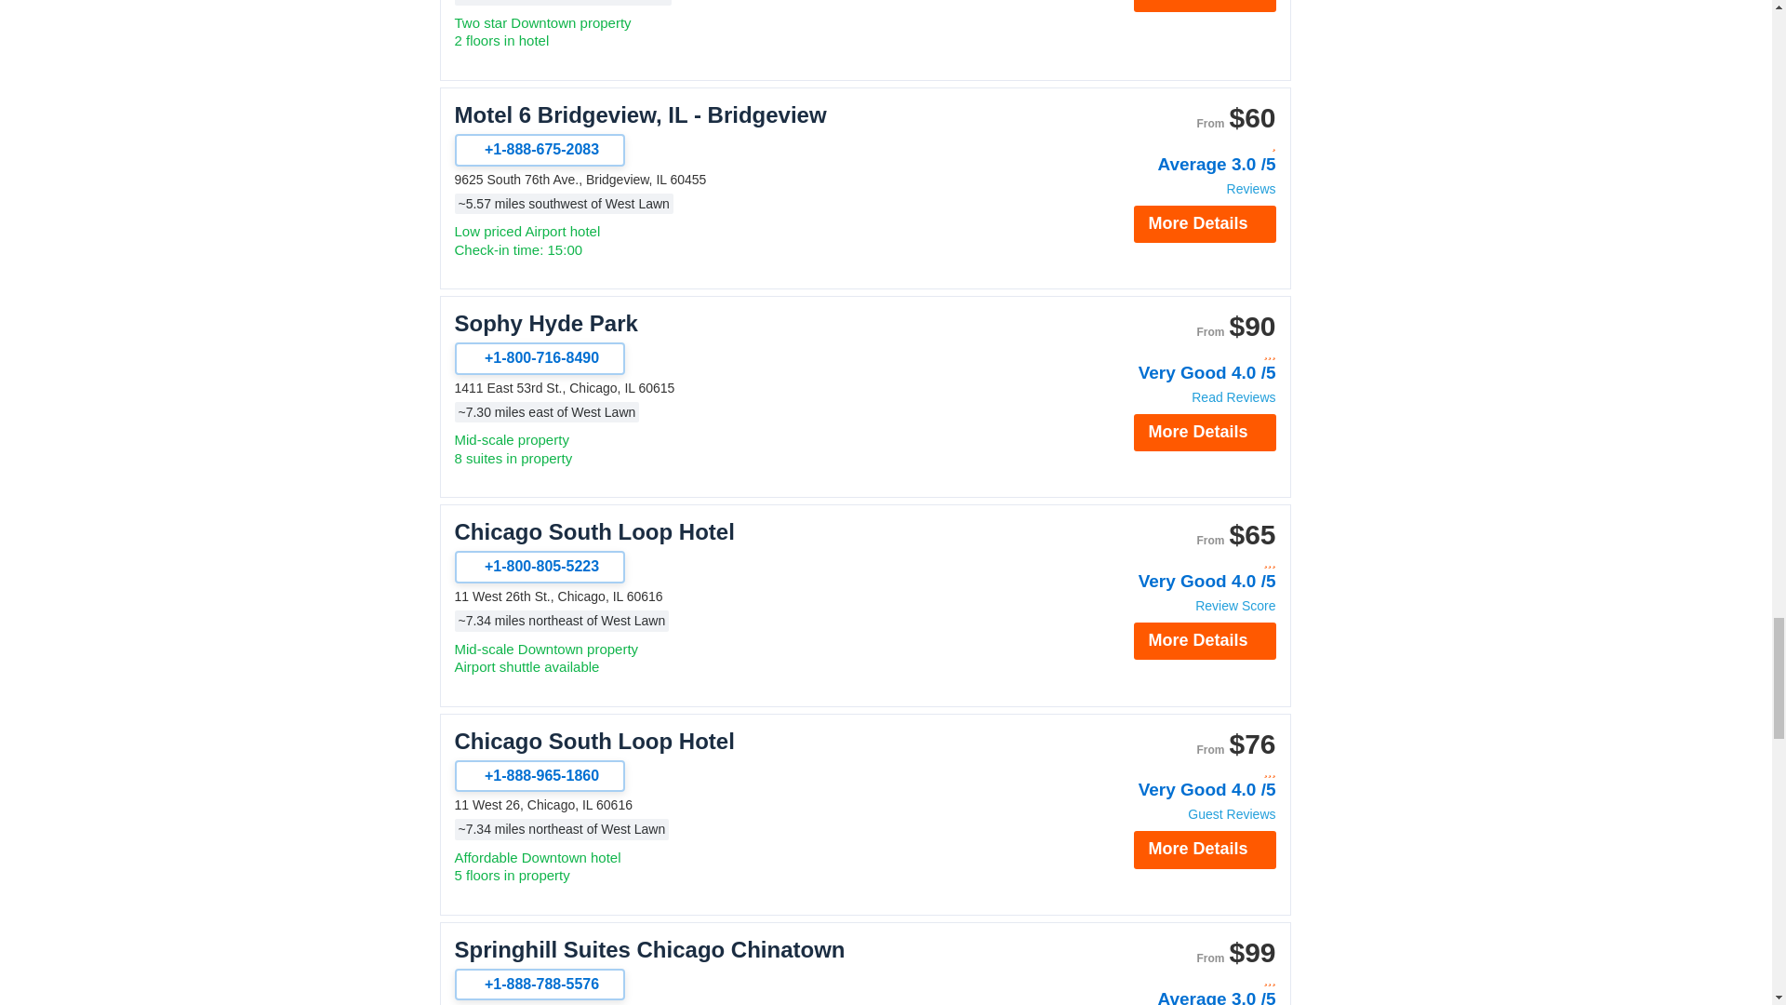 The width and height of the screenshot is (1786, 1005). What do you see at coordinates (1176, 354) in the screenshot?
I see `3 stars` at bounding box center [1176, 354].